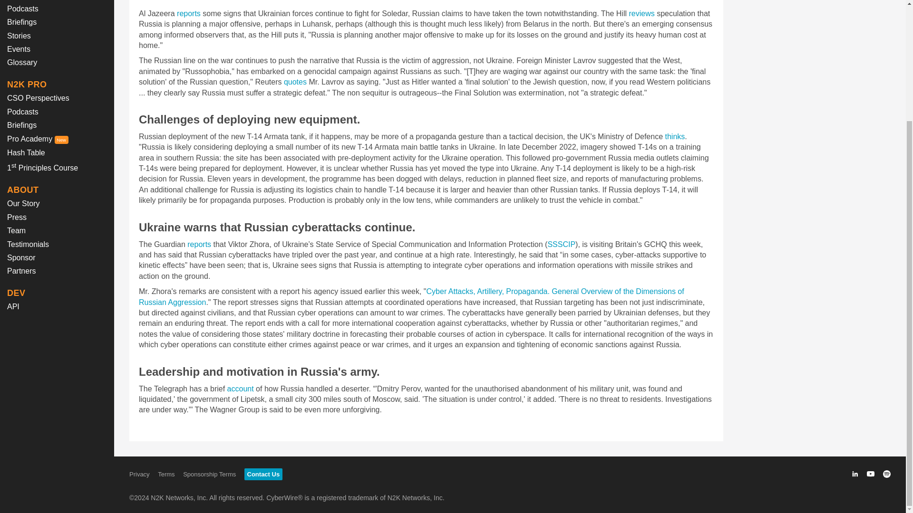 The height and width of the screenshot is (513, 913). I want to click on CSO Perspectives, so click(38, 98).